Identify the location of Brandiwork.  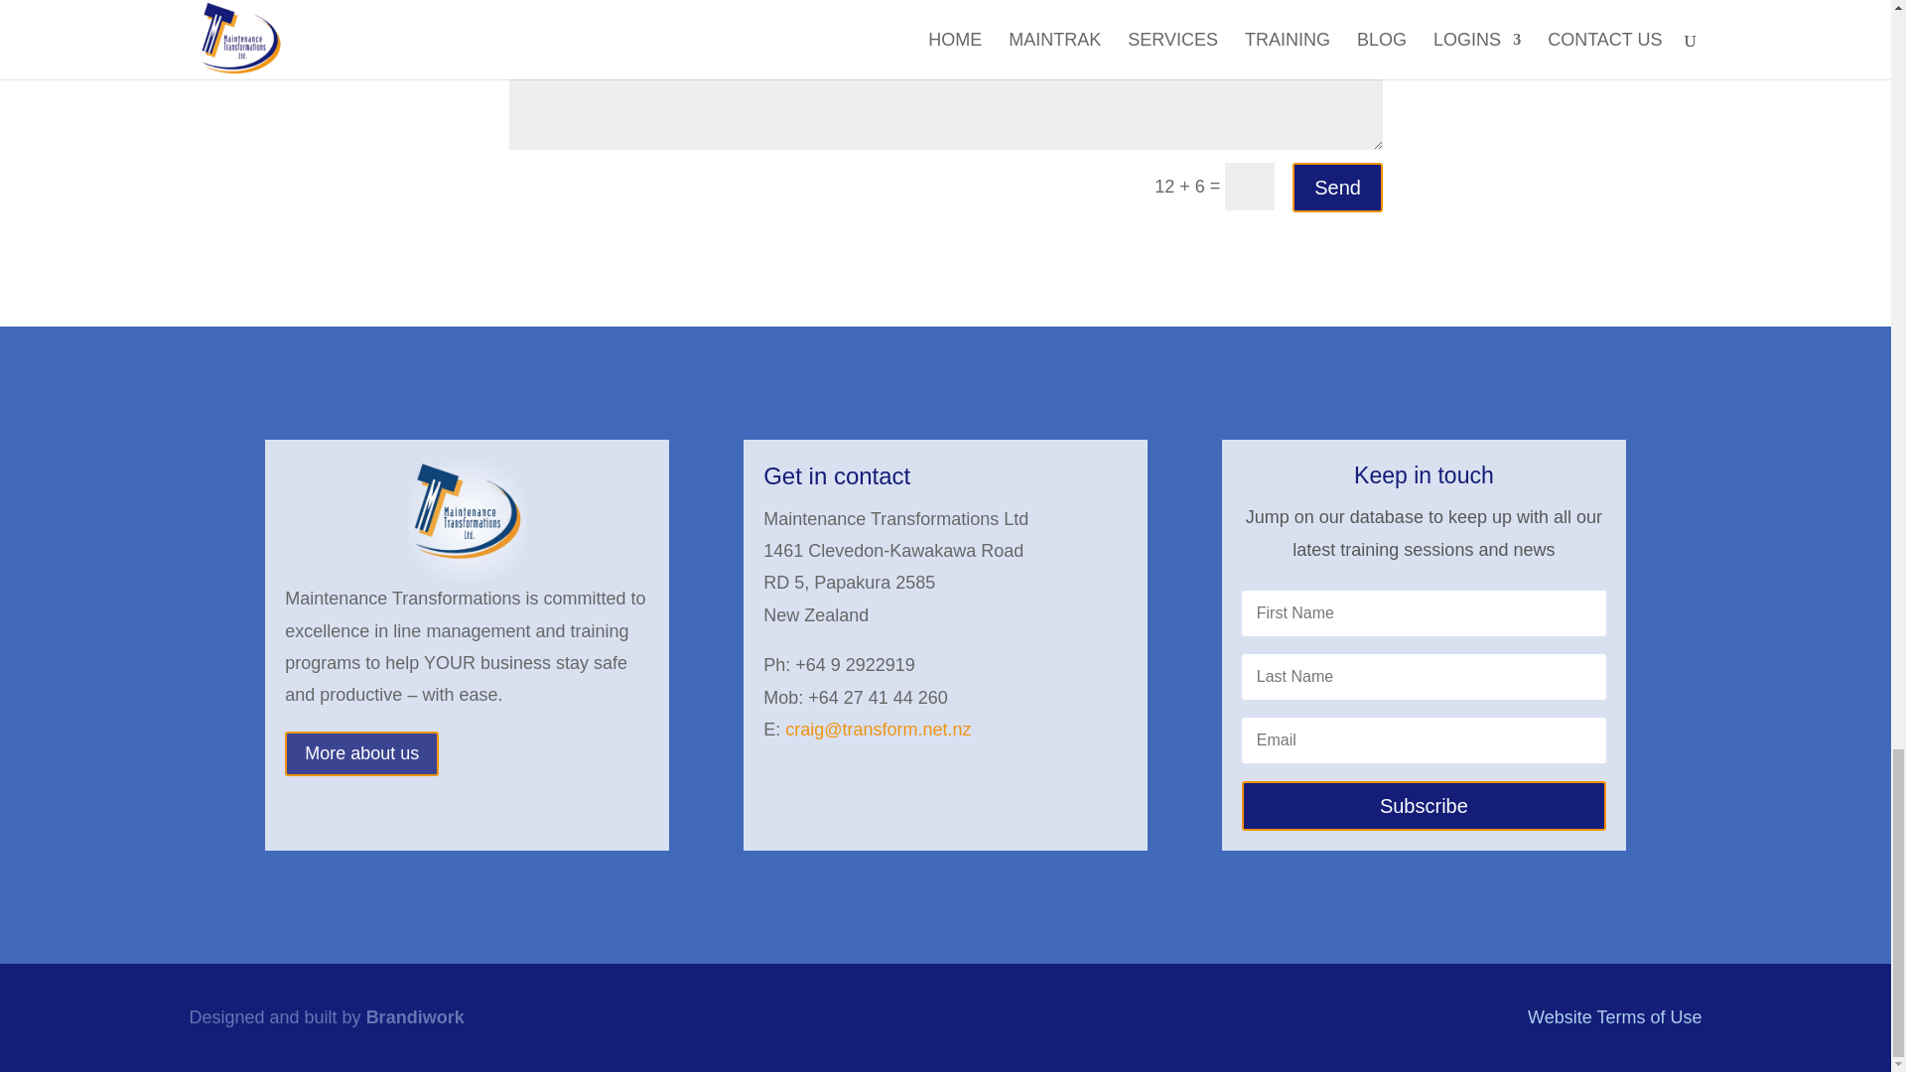
(415, 1016).